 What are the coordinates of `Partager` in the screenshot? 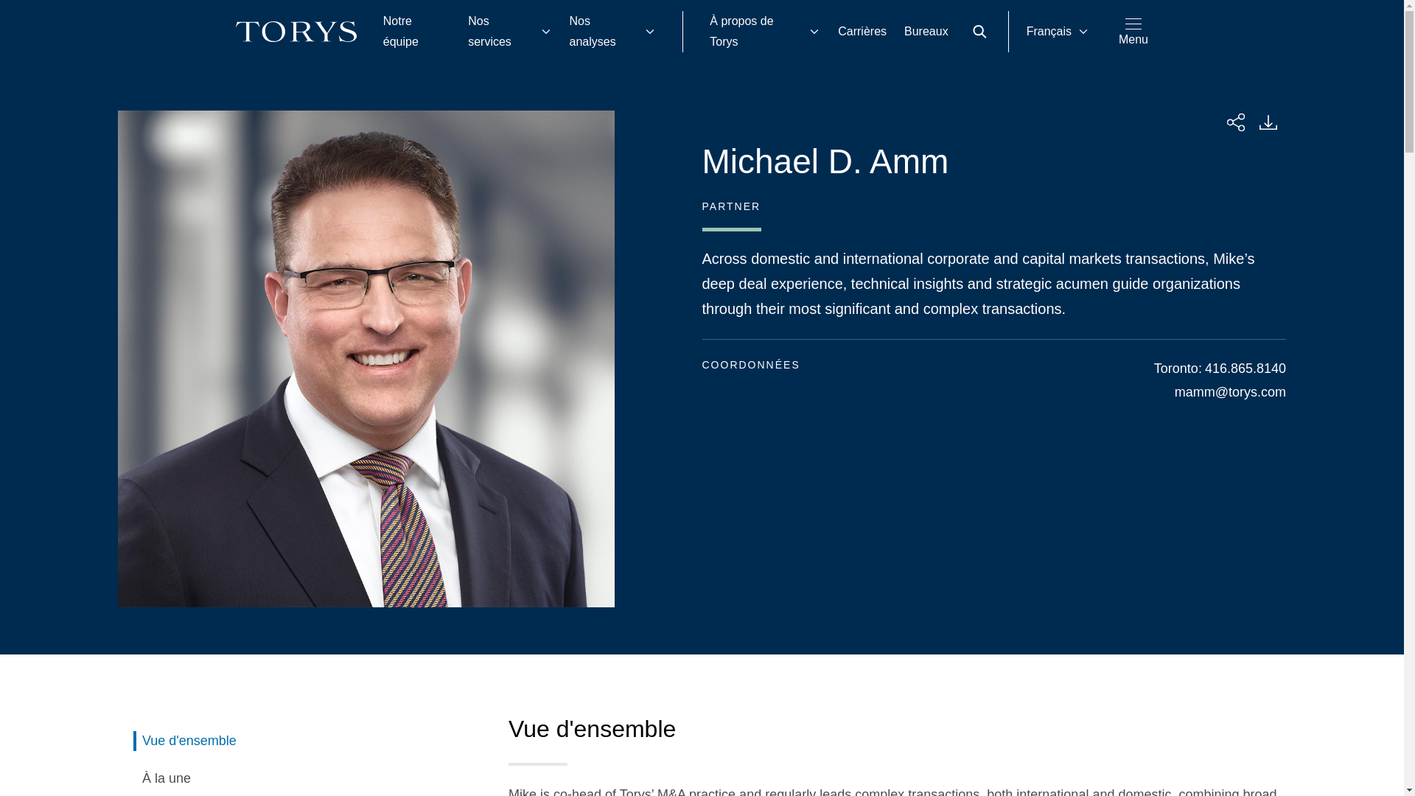 It's located at (1235, 122).